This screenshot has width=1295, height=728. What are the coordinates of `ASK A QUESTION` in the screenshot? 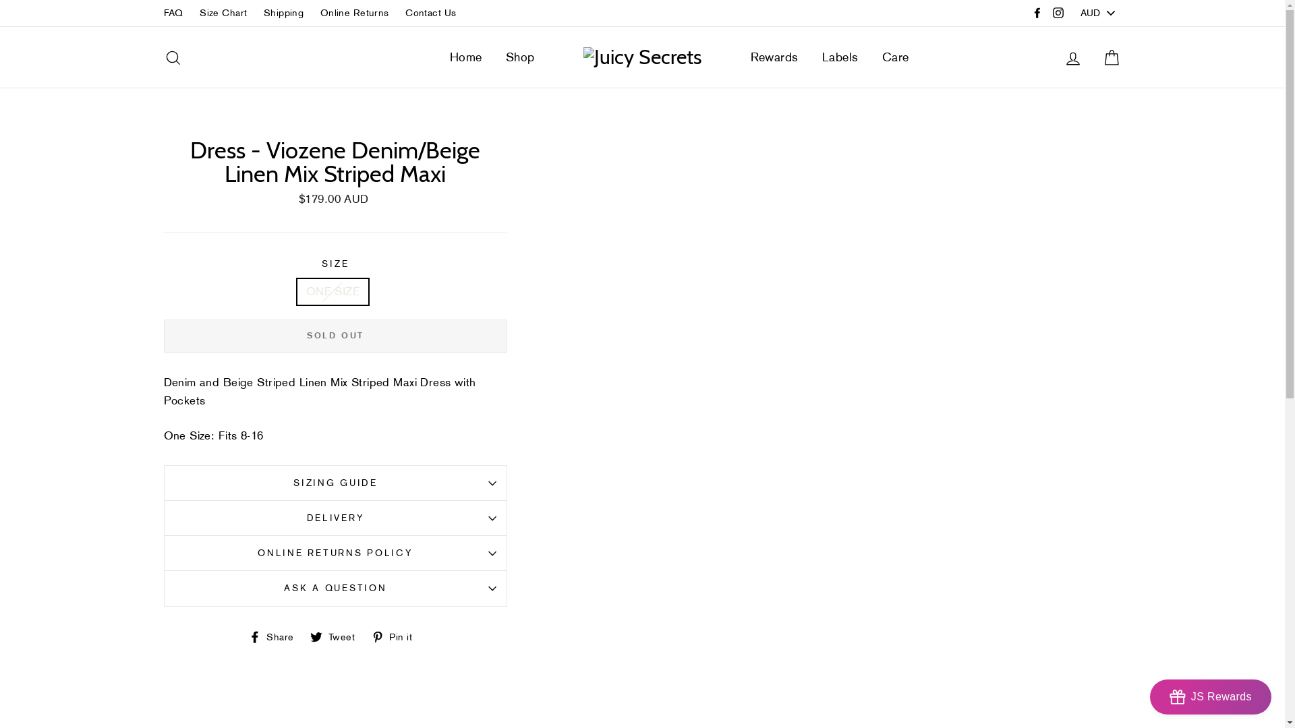 It's located at (335, 588).